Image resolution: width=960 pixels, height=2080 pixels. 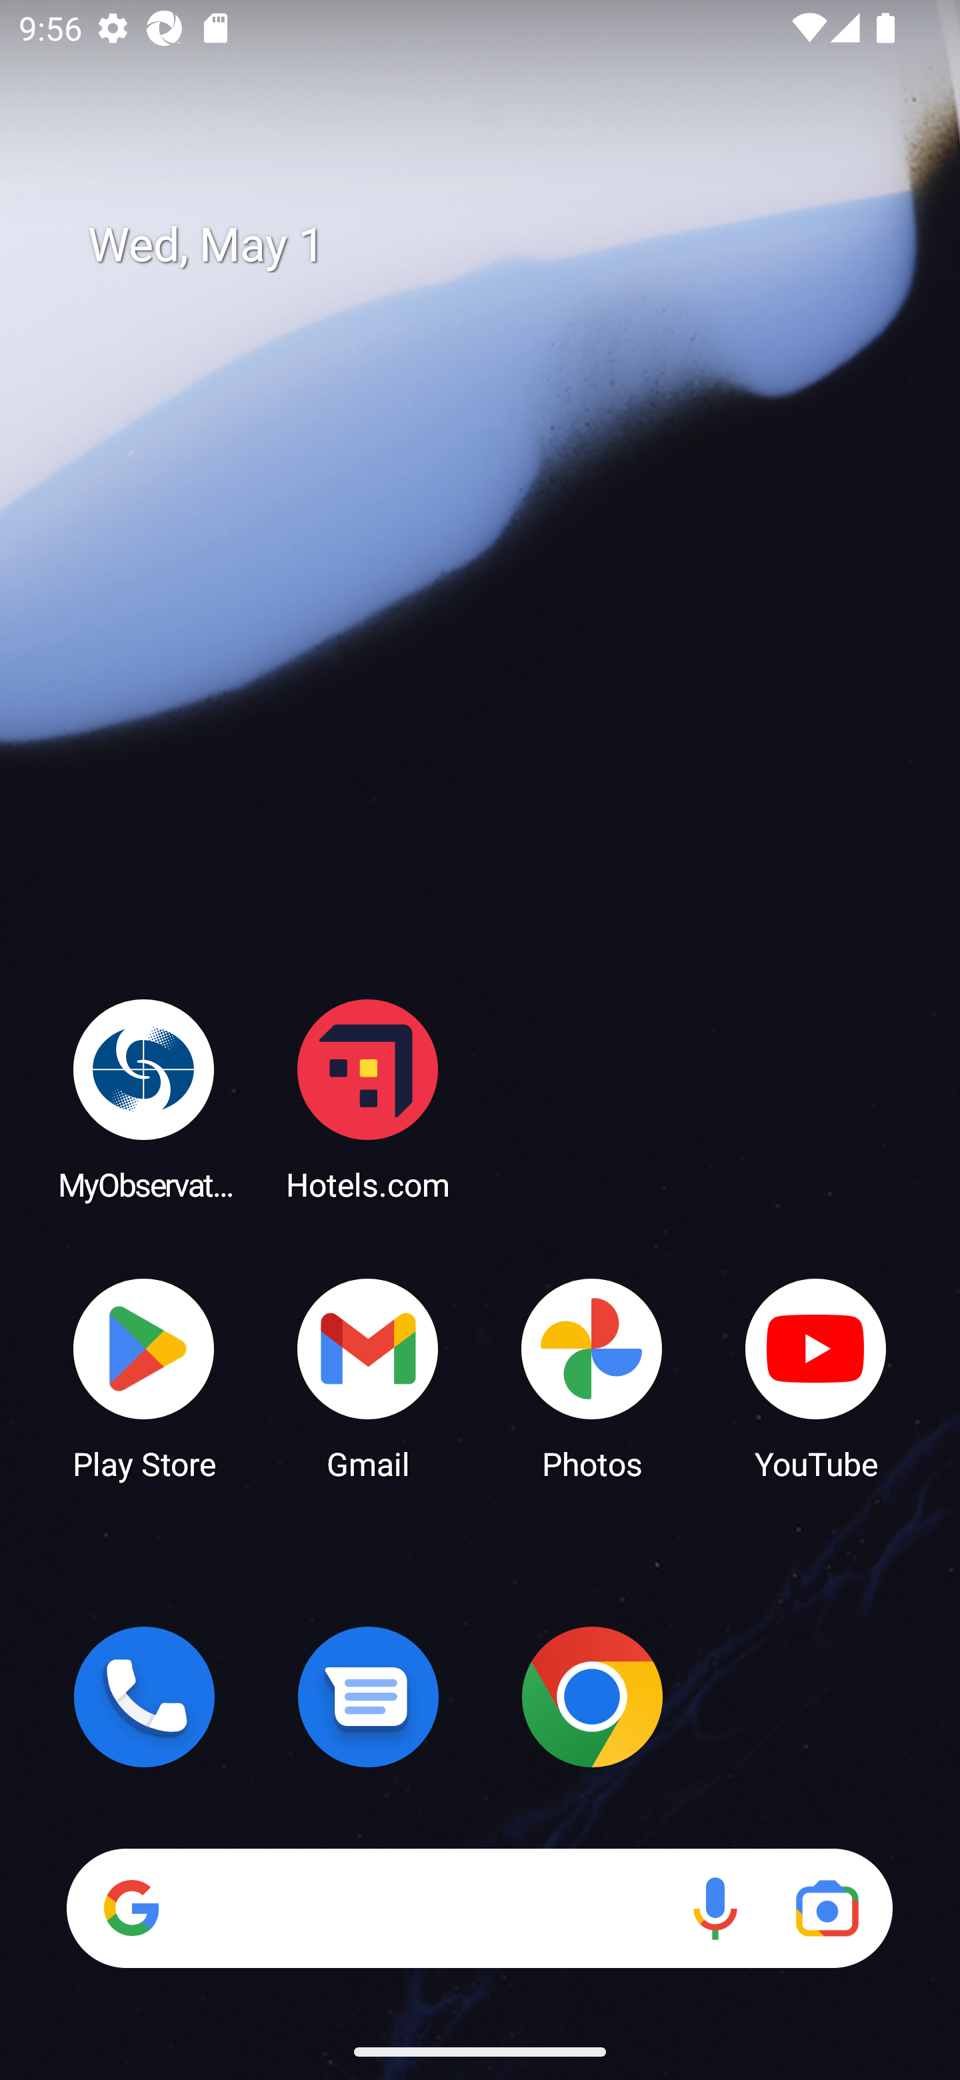 I want to click on Phone, so click(x=144, y=1697).